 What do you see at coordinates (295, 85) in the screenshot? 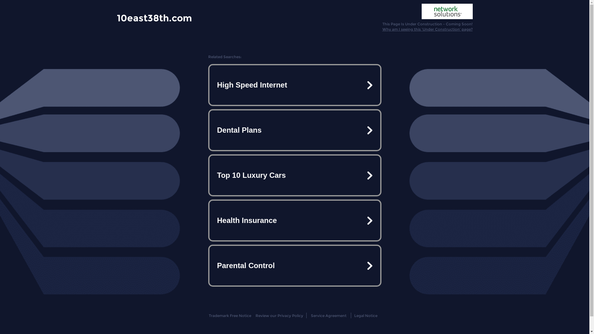
I see `High Speed Internet` at bounding box center [295, 85].